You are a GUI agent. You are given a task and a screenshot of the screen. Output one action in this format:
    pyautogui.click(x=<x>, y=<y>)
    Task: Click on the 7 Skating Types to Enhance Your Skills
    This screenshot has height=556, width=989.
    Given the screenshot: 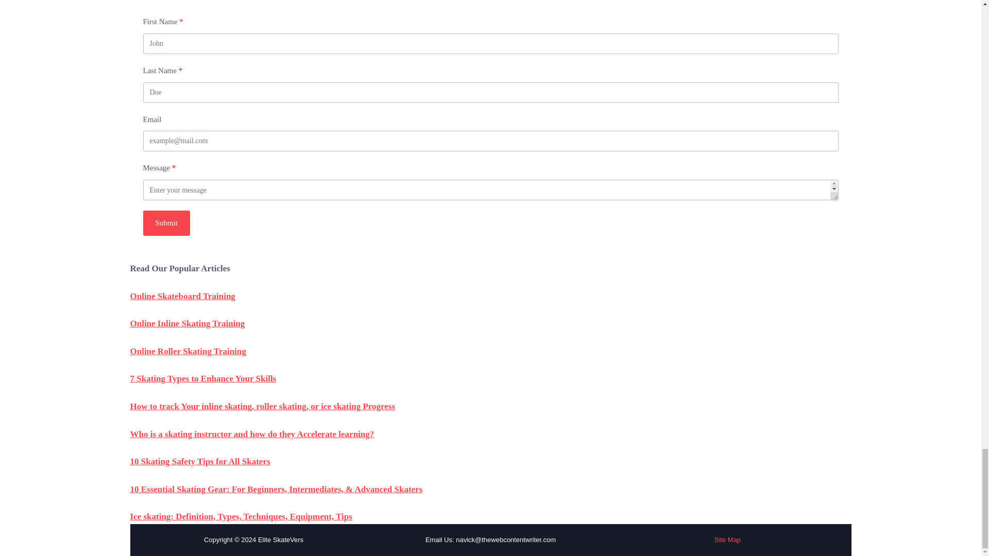 What is the action you would take?
    pyautogui.click(x=202, y=378)
    